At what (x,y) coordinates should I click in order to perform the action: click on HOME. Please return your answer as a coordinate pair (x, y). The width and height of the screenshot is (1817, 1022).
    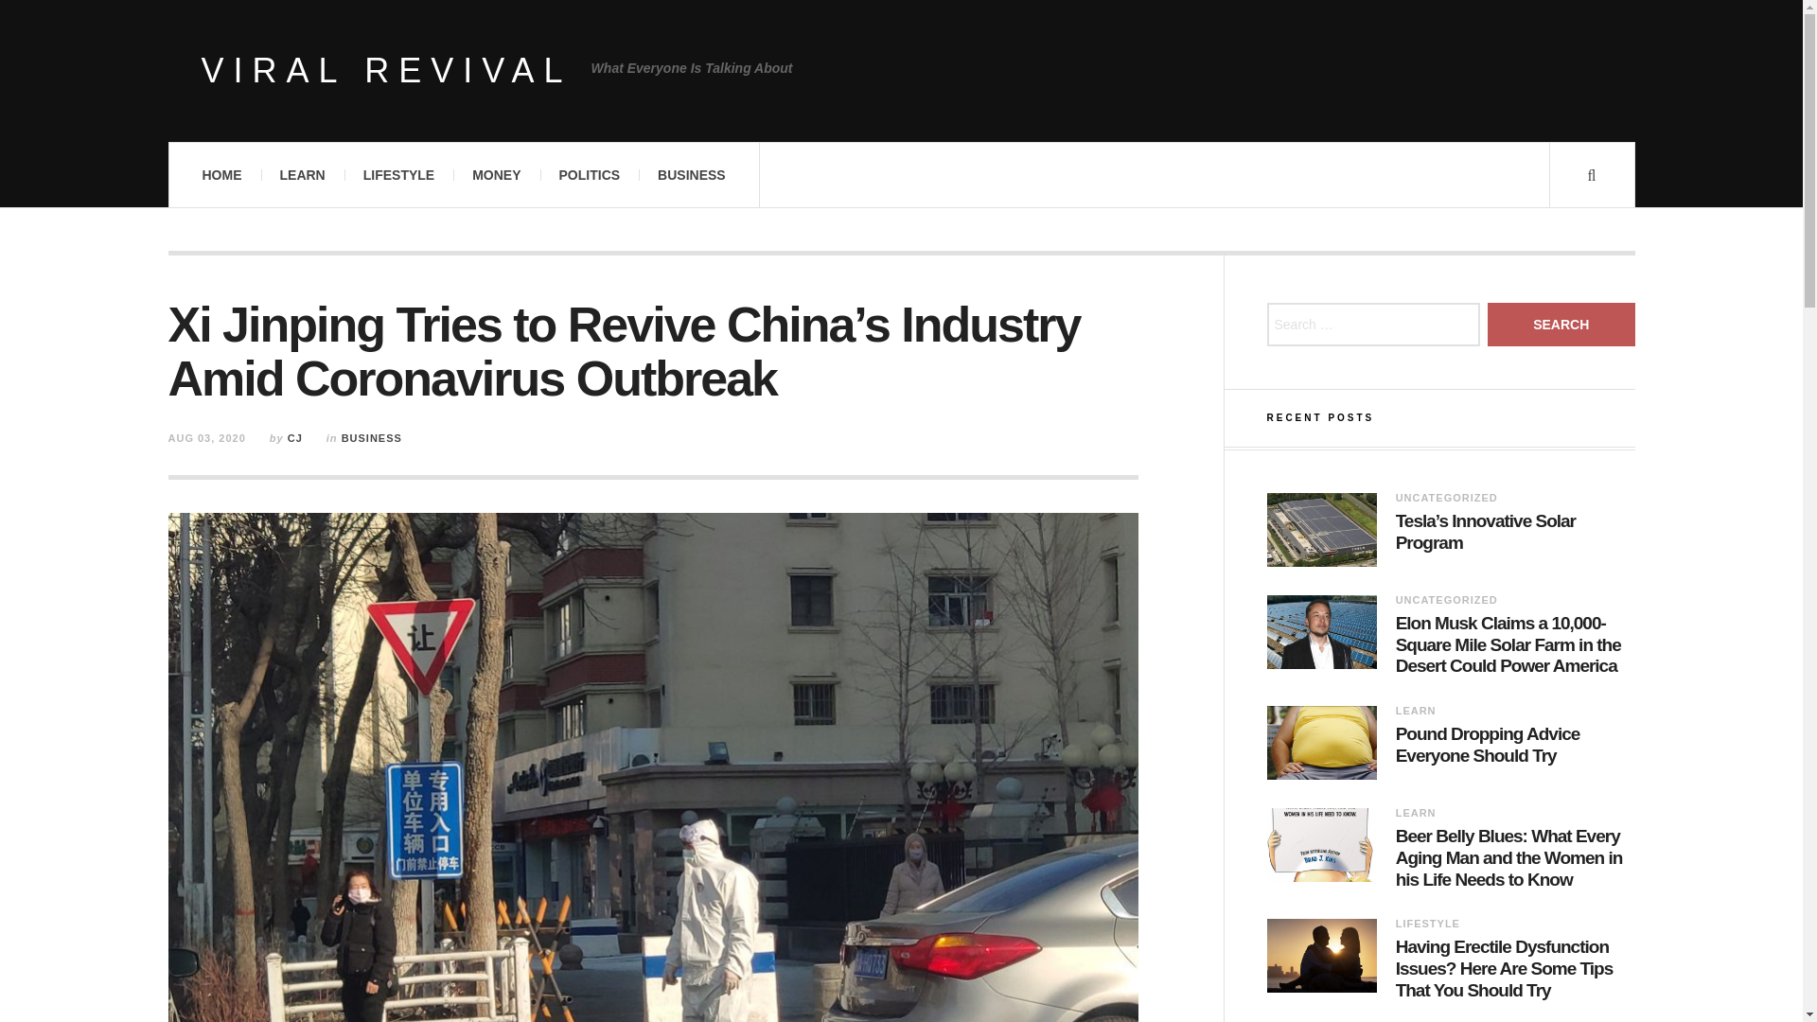
    Looking at the image, I should click on (221, 175).